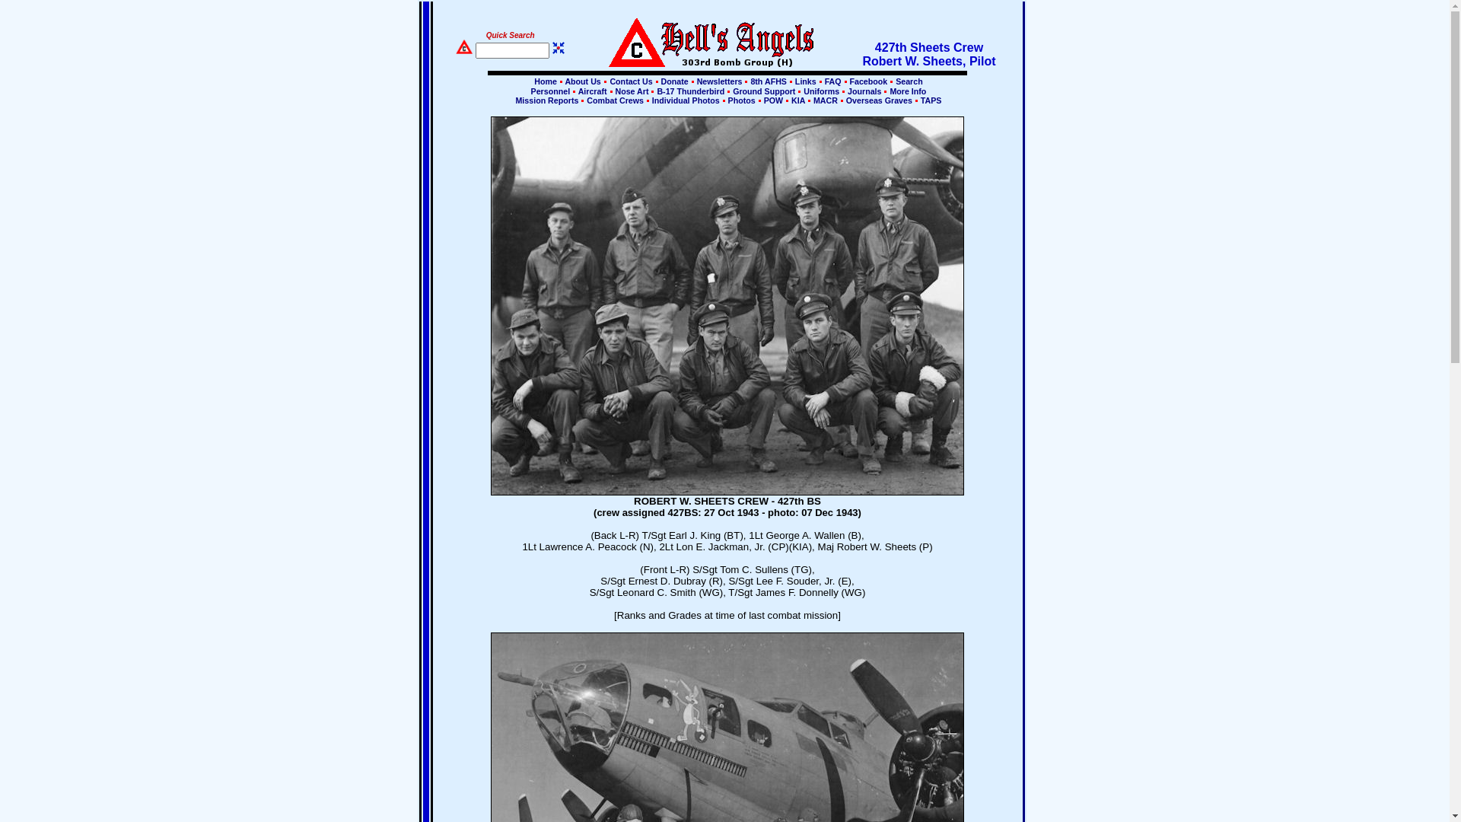 The height and width of the screenshot is (822, 1461). What do you see at coordinates (632, 91) in the screenshot?
I see `Nose Art` at bounding box center [632, 91].